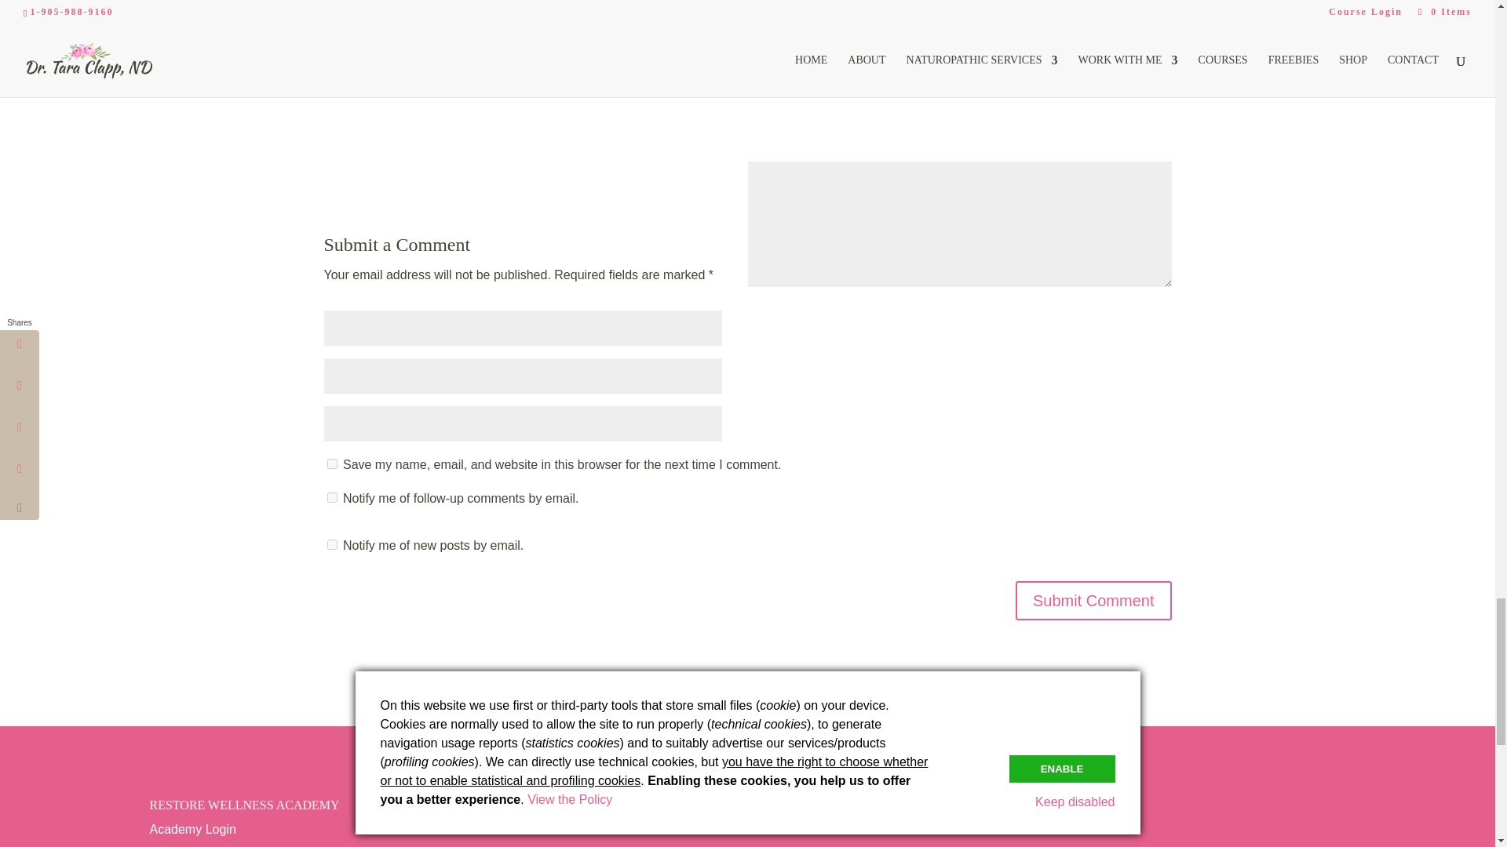 This screenshot has width=1507, height=847. Describe the element at coordinates (1094, 600) in the screenshot. I see `Submit Comment` at that location.